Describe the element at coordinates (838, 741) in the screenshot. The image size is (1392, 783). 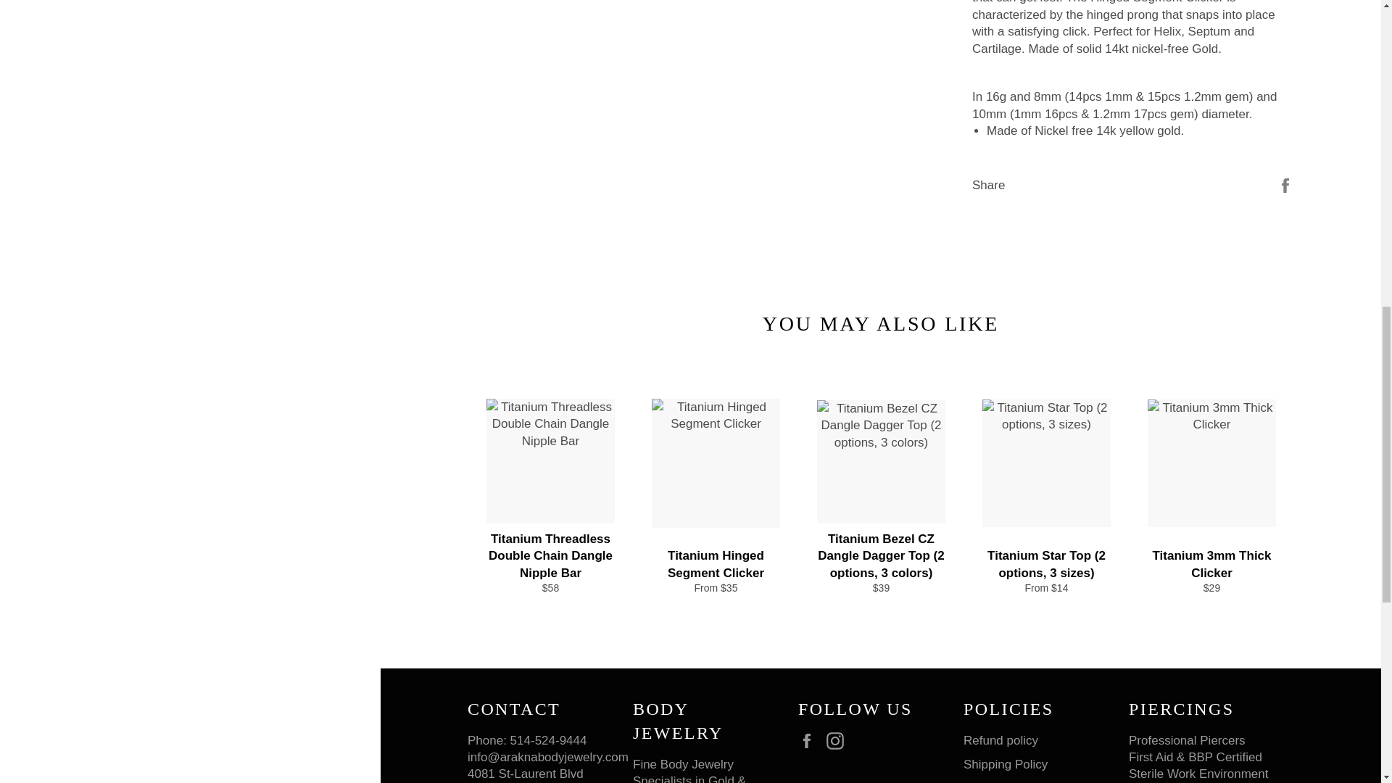
I see `ARAKNA Body Jewelry on Instagram` at that location.